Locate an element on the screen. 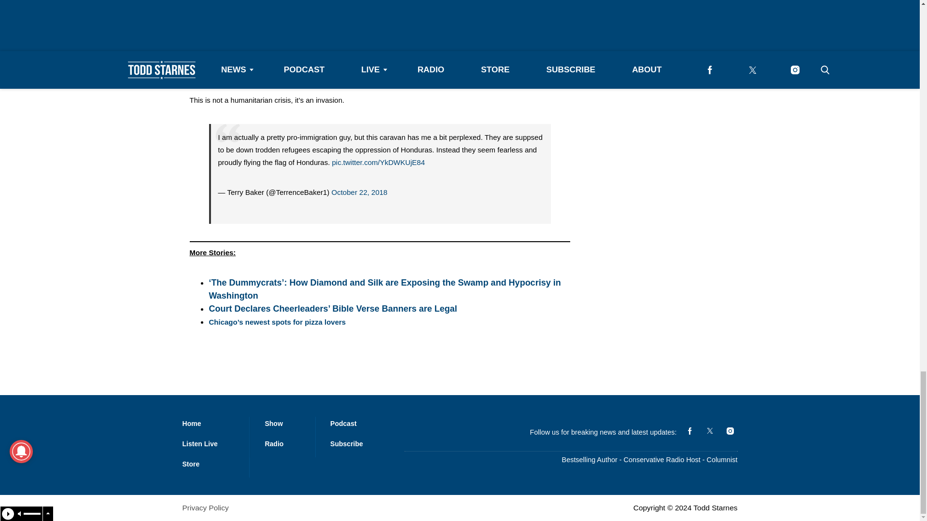 Image resolution: width=927 pixels, height=521 pixels. October 22, 2018 is located at coordinates (359, 192).